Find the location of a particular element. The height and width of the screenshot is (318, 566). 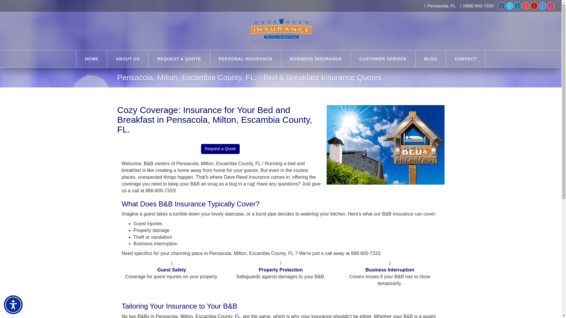

Accessibility Menu is located at coordinates (13, 305).